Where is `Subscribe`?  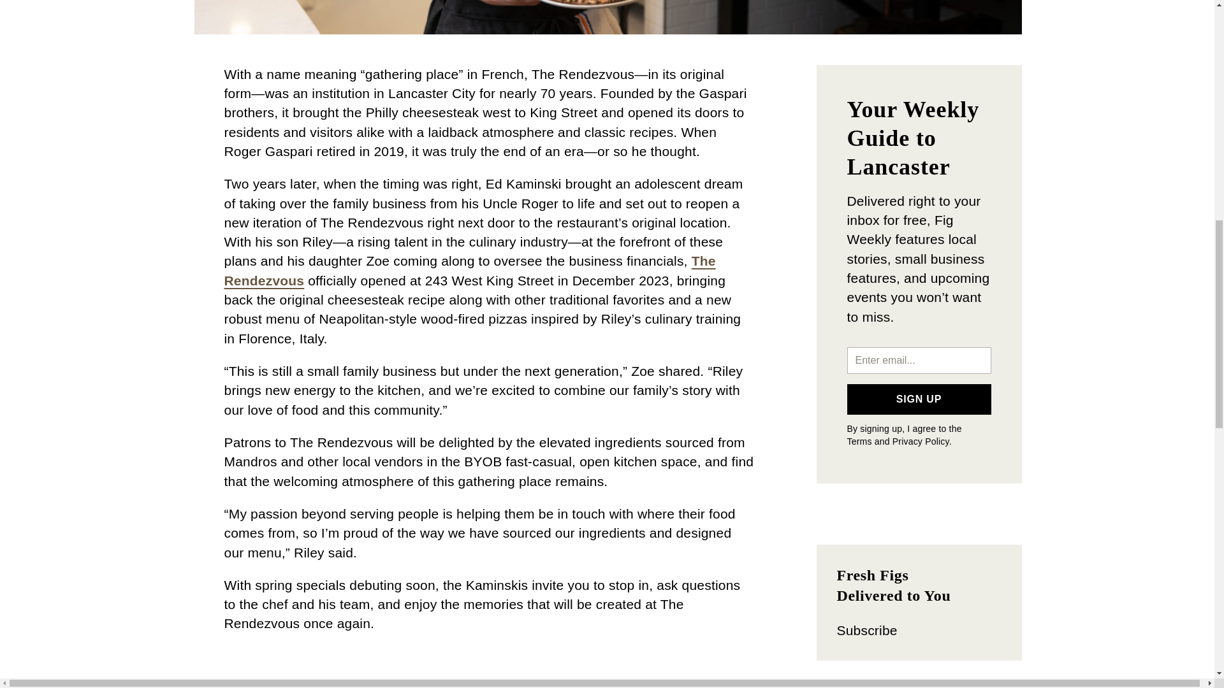
Subscribe is located at coordinates (866, 631).